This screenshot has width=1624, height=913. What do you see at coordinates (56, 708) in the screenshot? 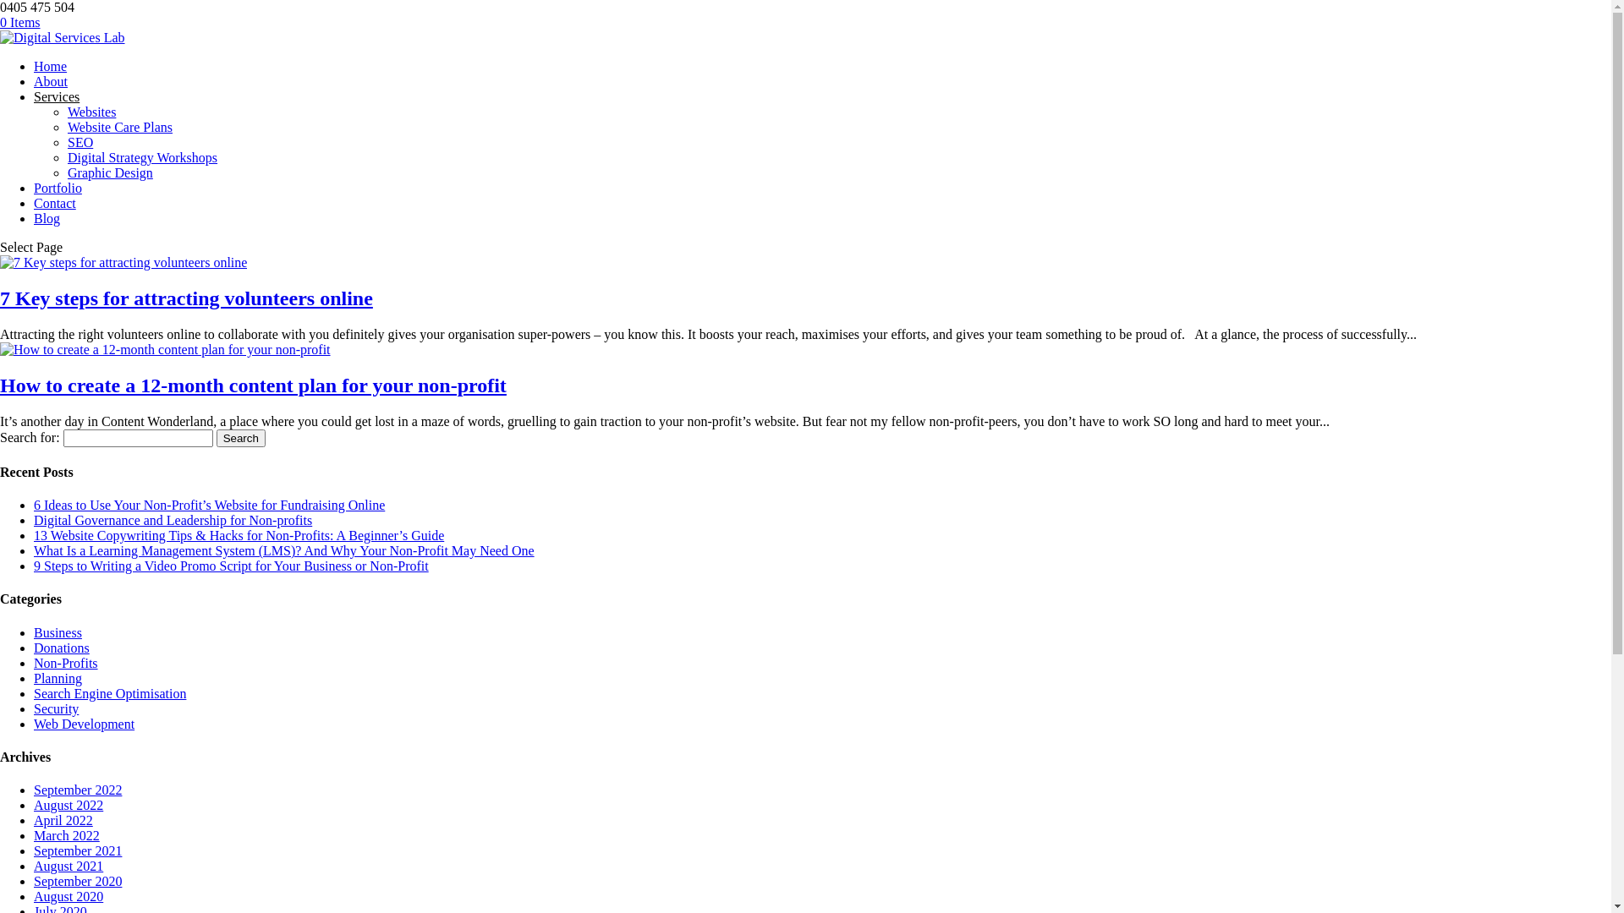
I see `Security` at bounding box center [56, 708].